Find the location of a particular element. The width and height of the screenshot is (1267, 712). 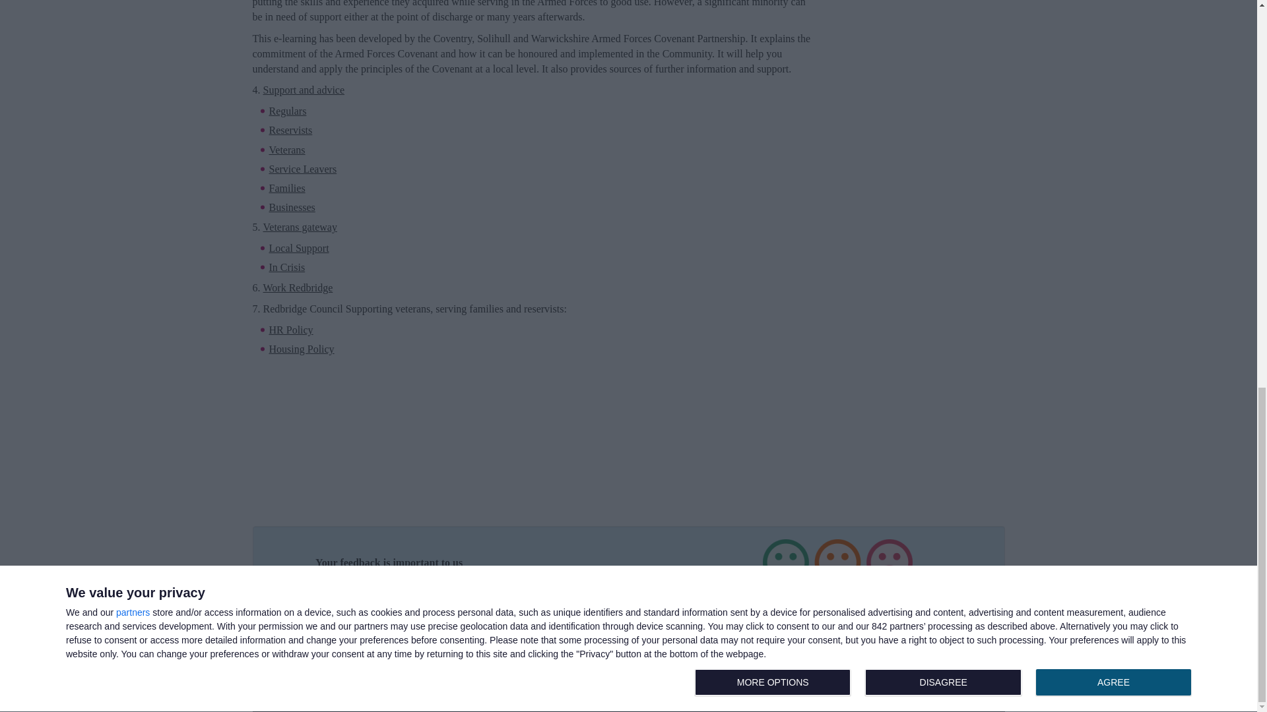

Support and advice is located at coordinates (304, 91).